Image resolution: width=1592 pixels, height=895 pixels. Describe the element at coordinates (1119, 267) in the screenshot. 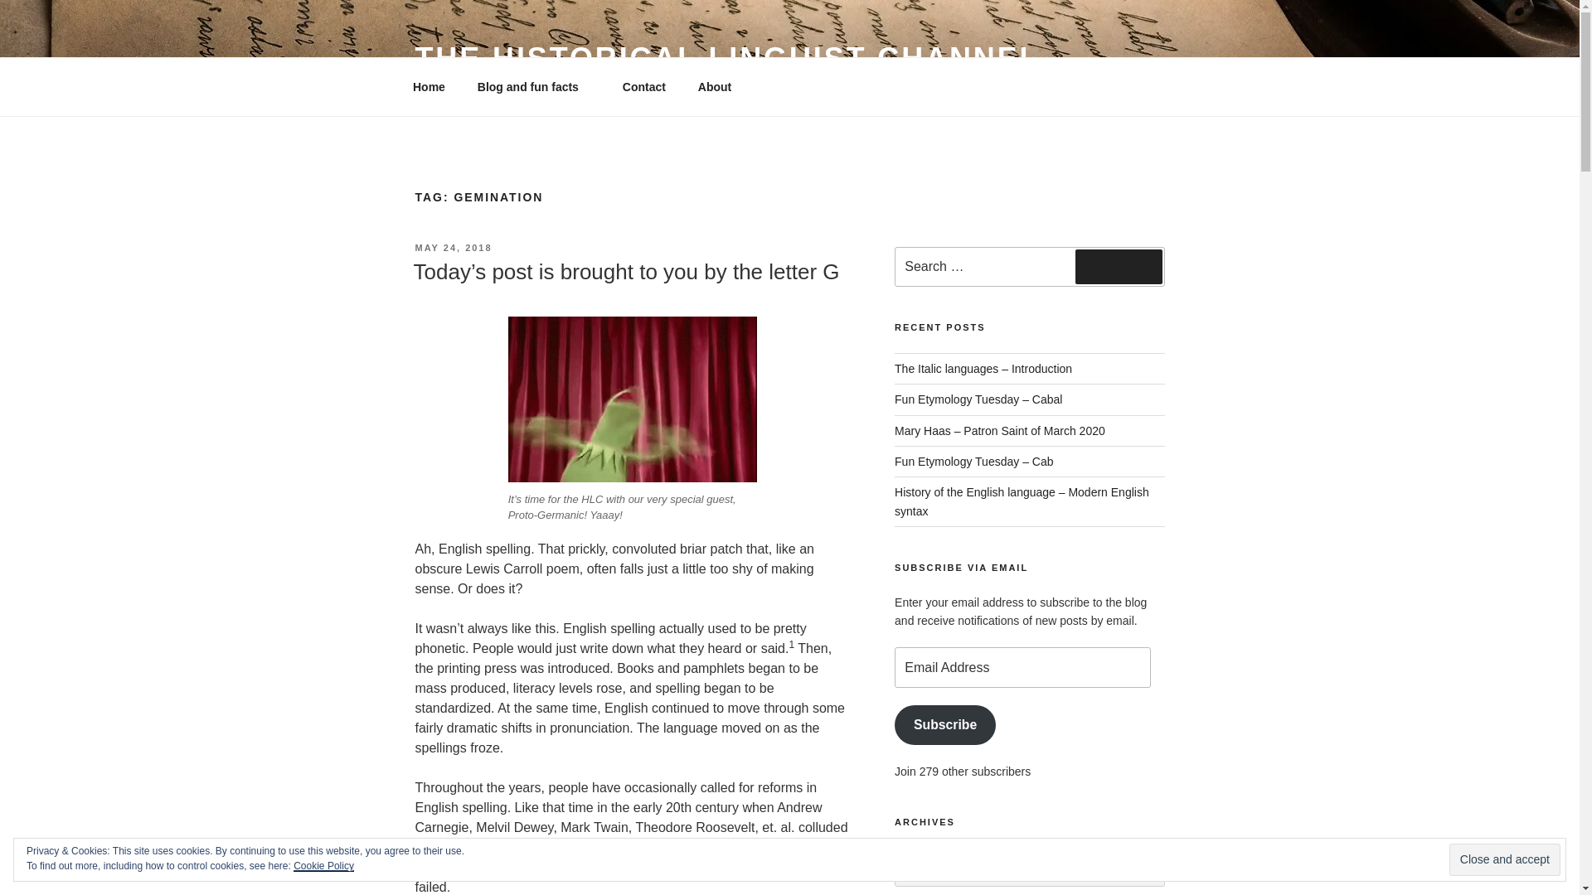

I see `Search` at that location.